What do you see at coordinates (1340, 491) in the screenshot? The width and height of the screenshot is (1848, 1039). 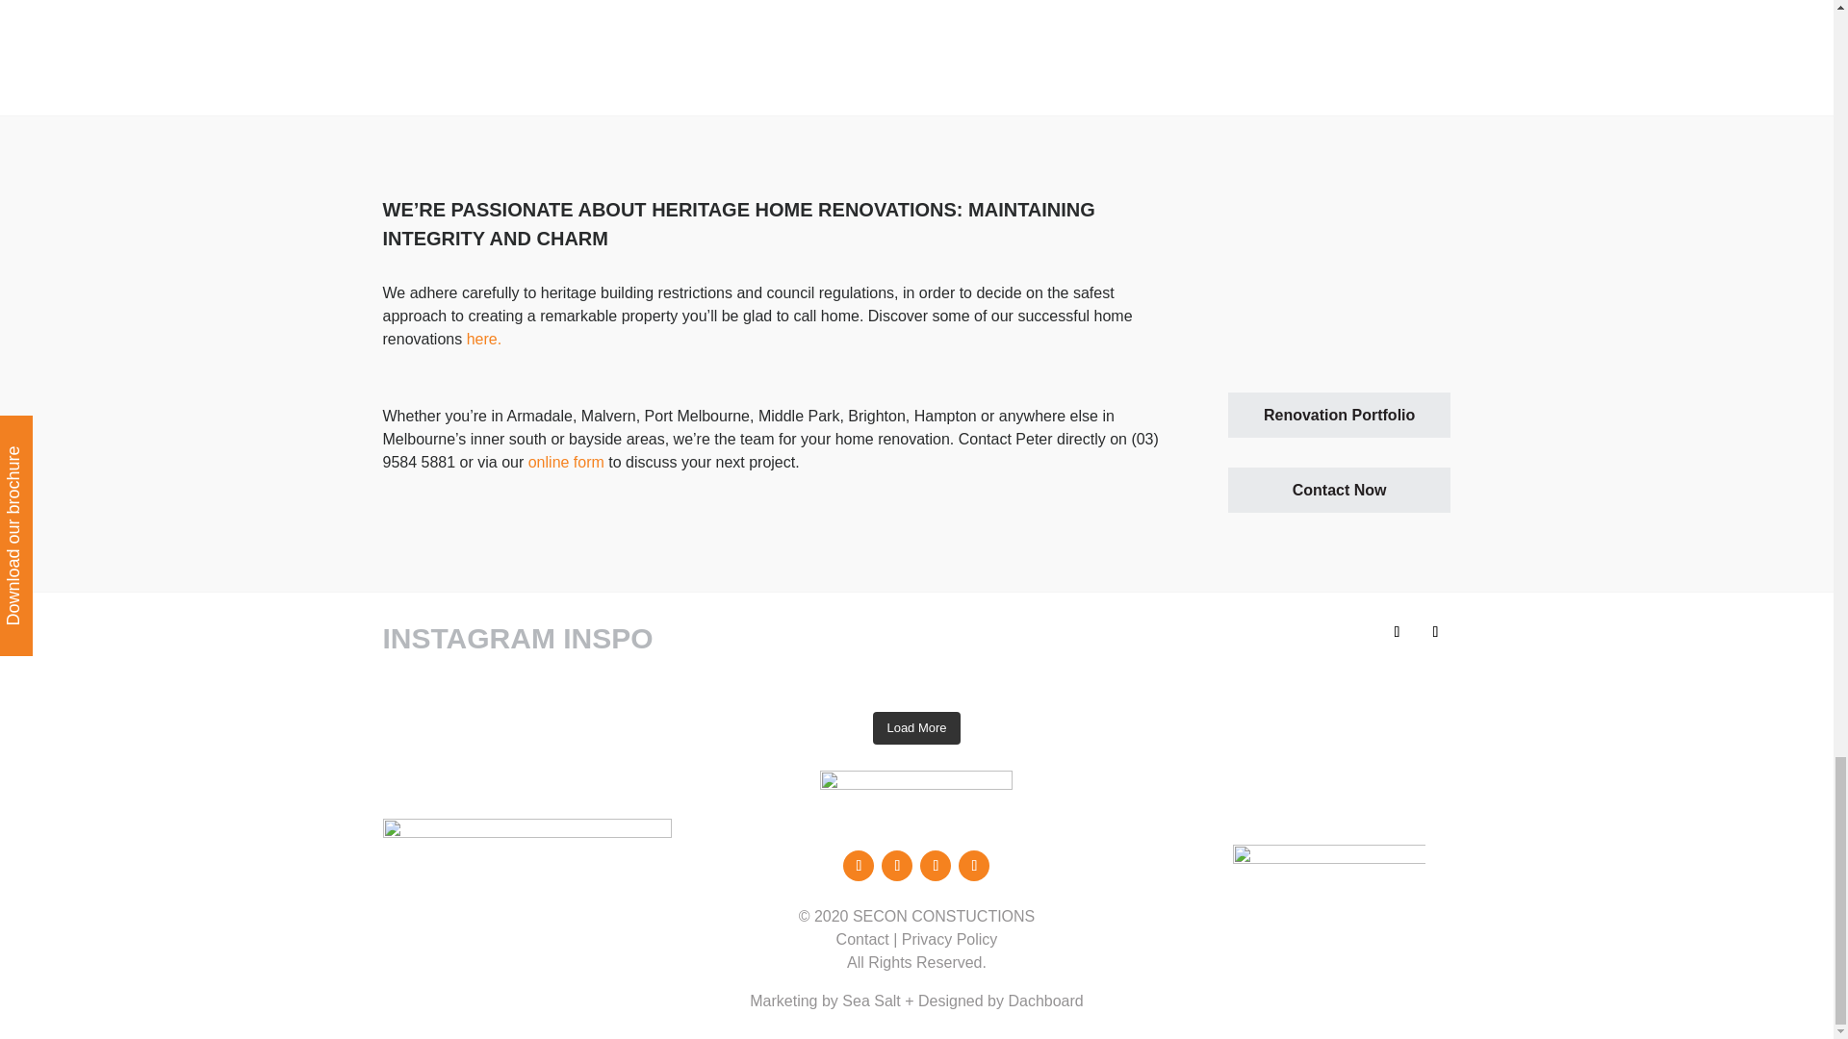 I see `Contact Now` at bounding box center [1340, 491].